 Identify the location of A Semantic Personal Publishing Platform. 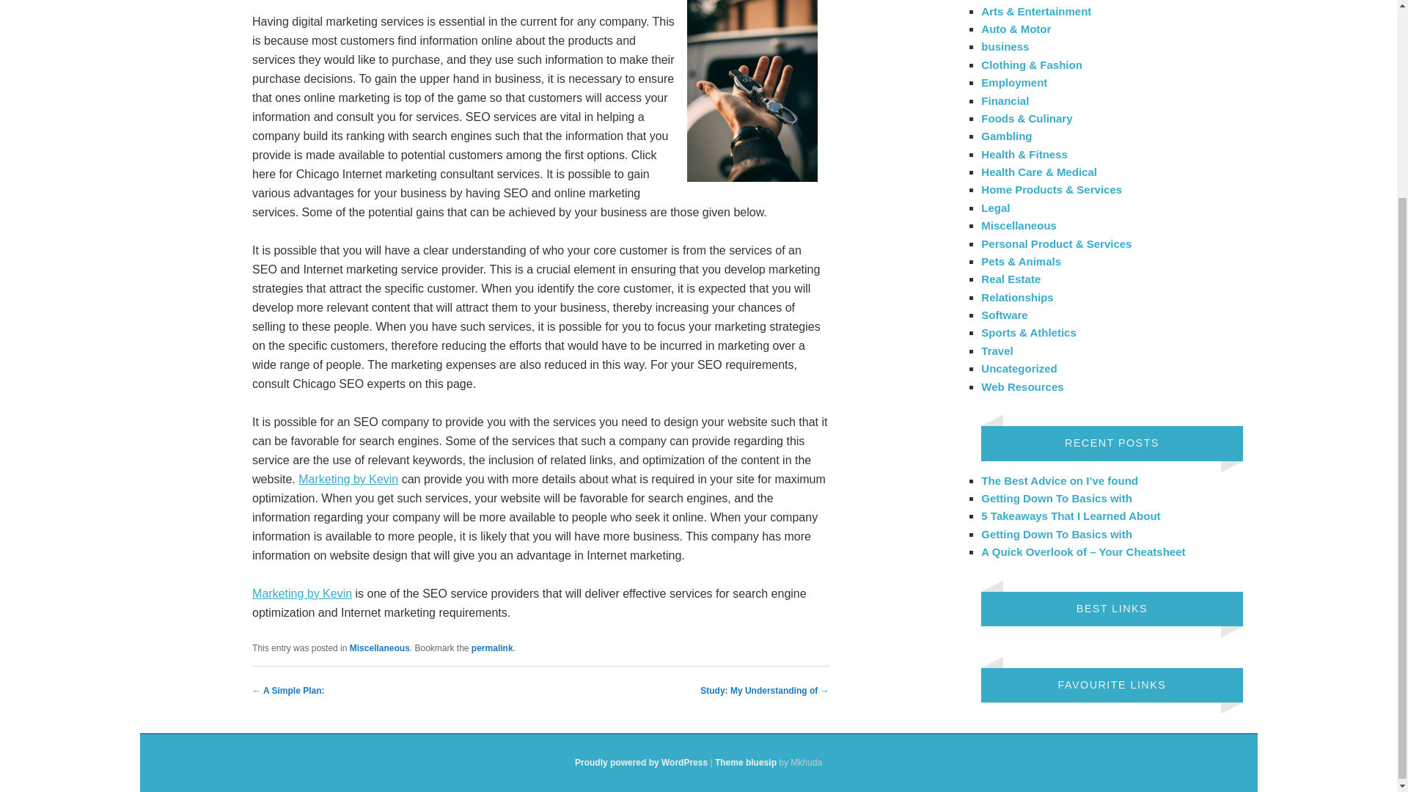
(641, 762).